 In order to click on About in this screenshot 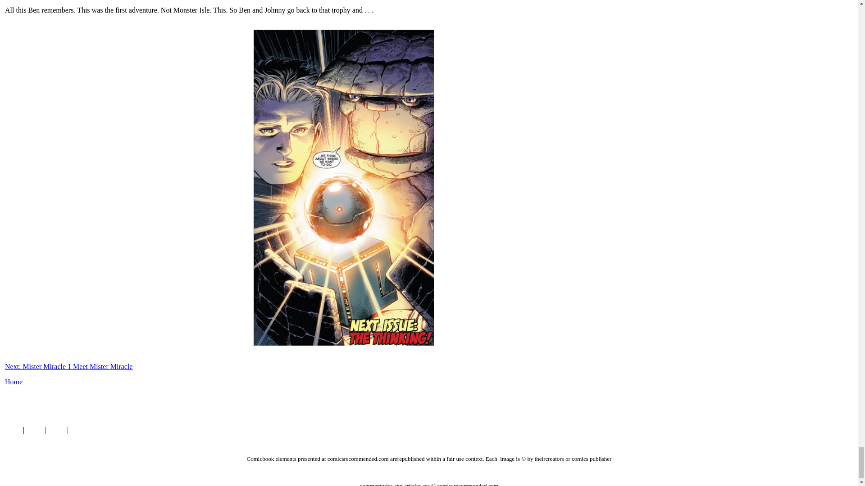, I will do `click(56, 430)`.